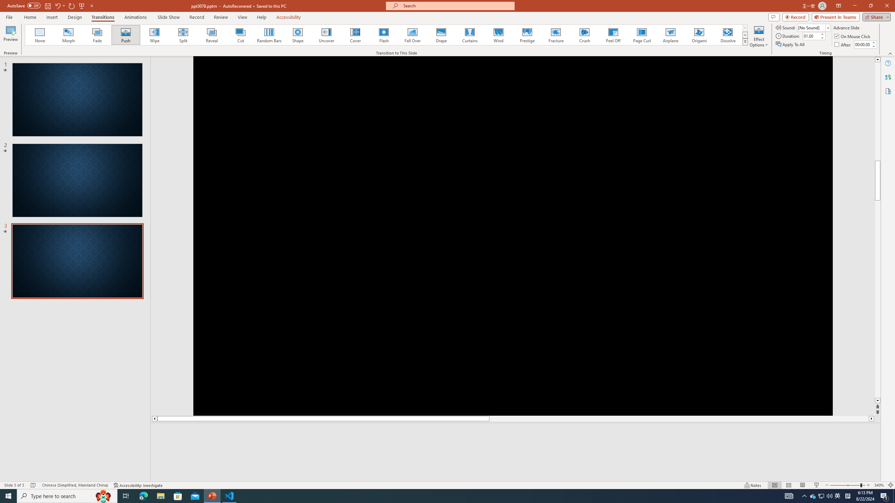  Describe the element at coordinates (470, 35) in the screenshot. I see `Curtains` at that location.